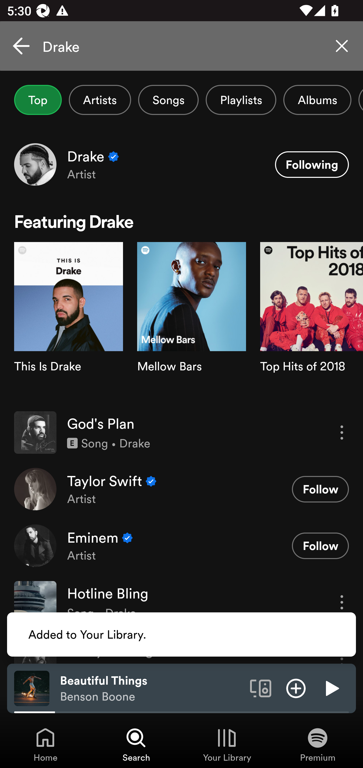 Image resolution: width=363 pixels, height=768 pixels. I want to click on Albums, so click(317, 100).